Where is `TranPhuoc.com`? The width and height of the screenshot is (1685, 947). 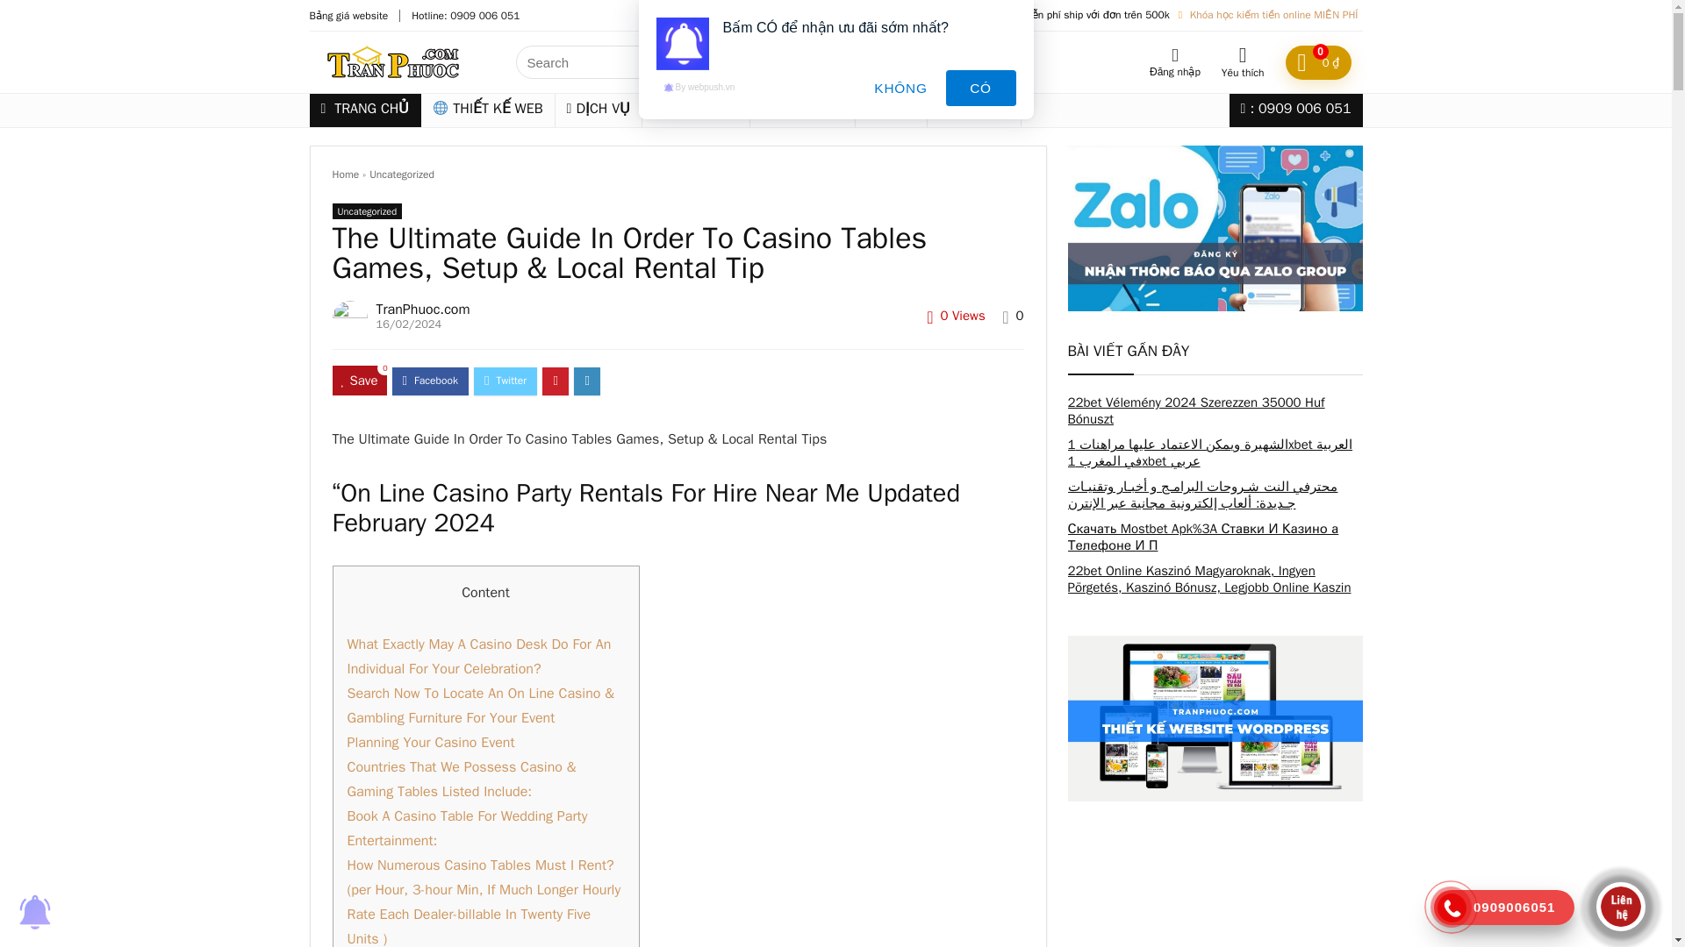 TranPhuoc.com is located at coordinates (423, 309).